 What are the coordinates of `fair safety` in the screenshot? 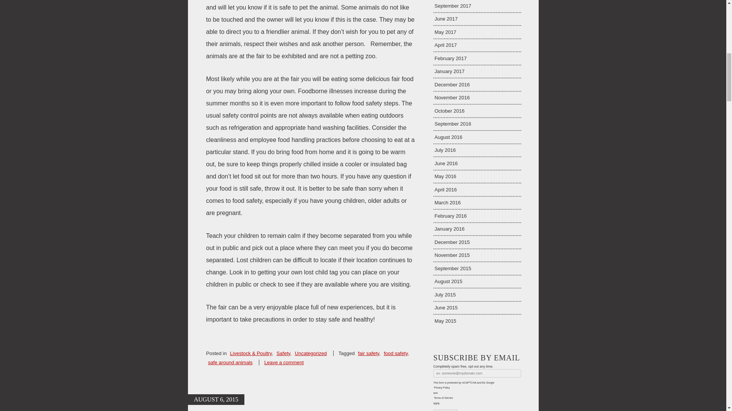 It's located at (368, 353).